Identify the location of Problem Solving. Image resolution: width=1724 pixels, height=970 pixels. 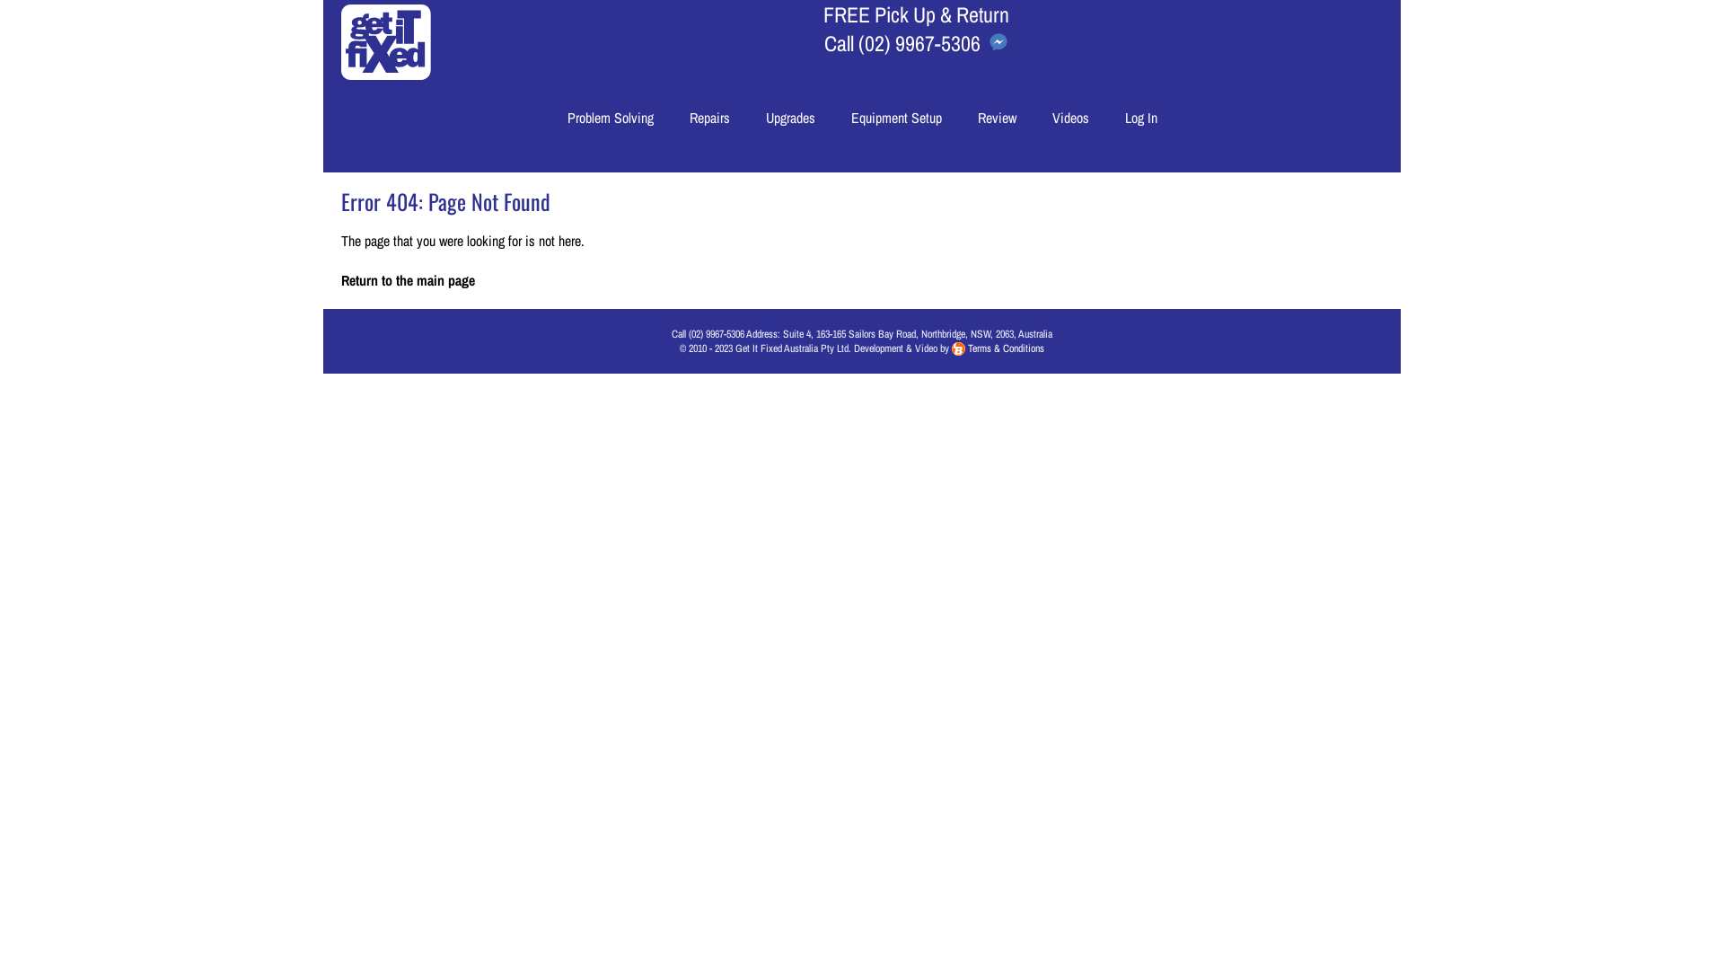
(611, 118).